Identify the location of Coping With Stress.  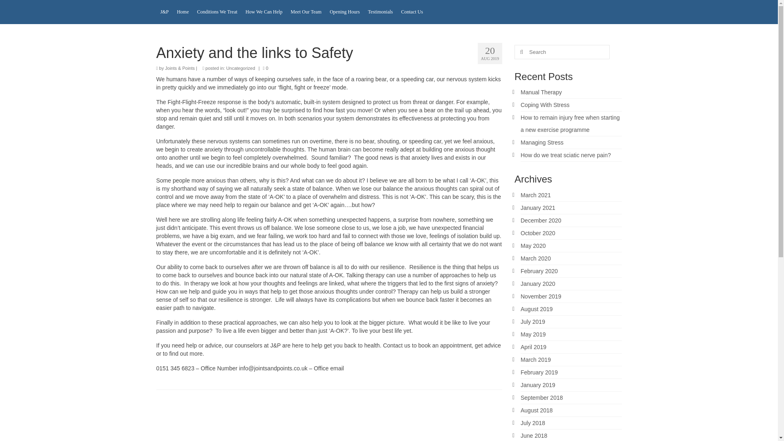
(545, 105).